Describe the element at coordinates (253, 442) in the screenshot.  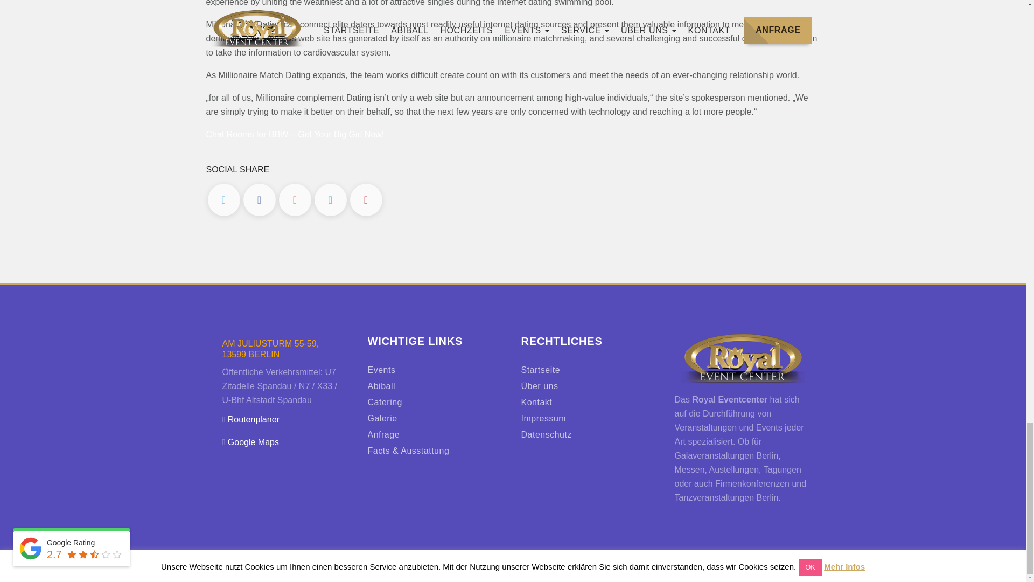
I see `Google Maps` at that location.